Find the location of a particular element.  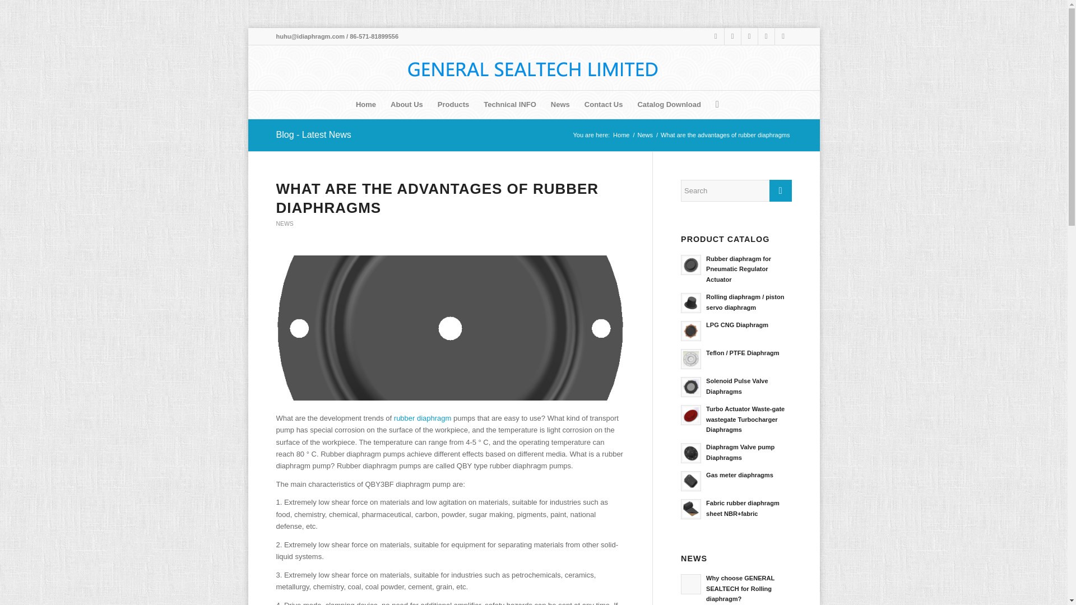

Permanent Link: Blog - Latest News is located at coordinates (313, 134).